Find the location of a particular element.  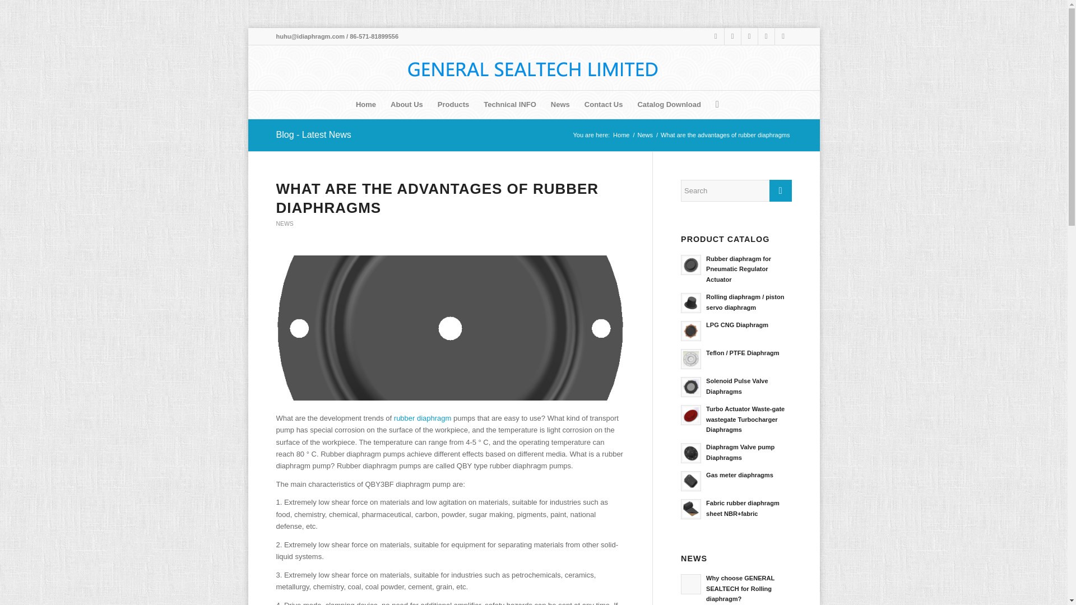

Permanent Link: Blog - Latest News is located at coordinates (313, 134).